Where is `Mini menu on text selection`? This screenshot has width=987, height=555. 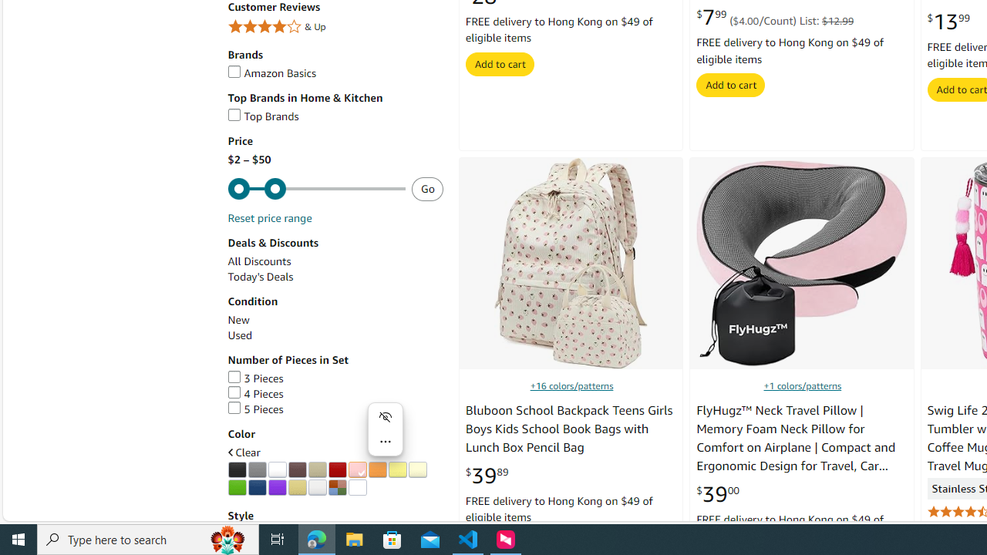 Mini menu on text selection is located at coordinates (386, 429).